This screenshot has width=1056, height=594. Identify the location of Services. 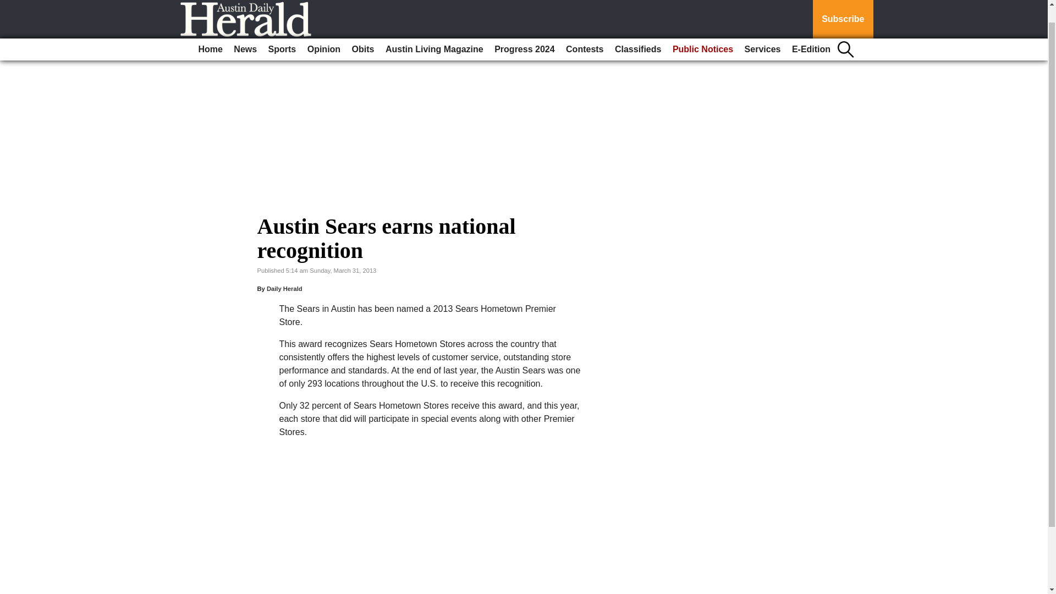
(762, 32).